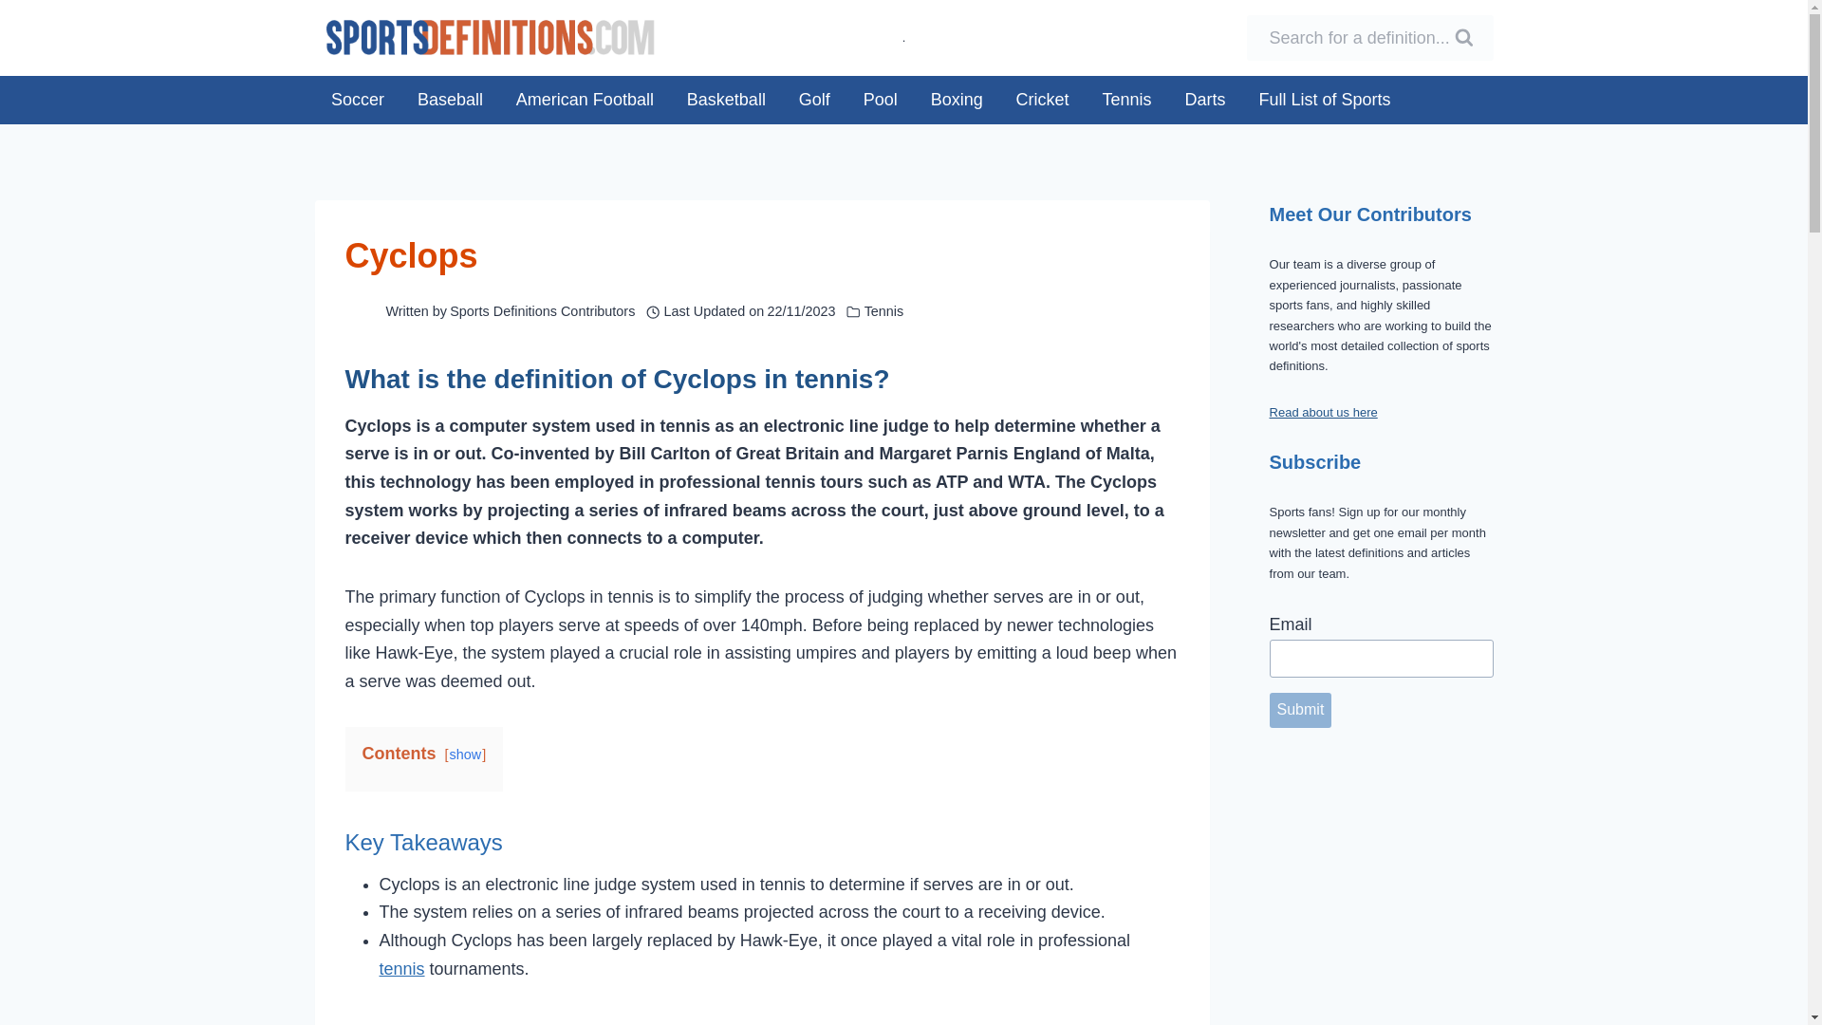  I want to click on Basketball, so click(725, 99).